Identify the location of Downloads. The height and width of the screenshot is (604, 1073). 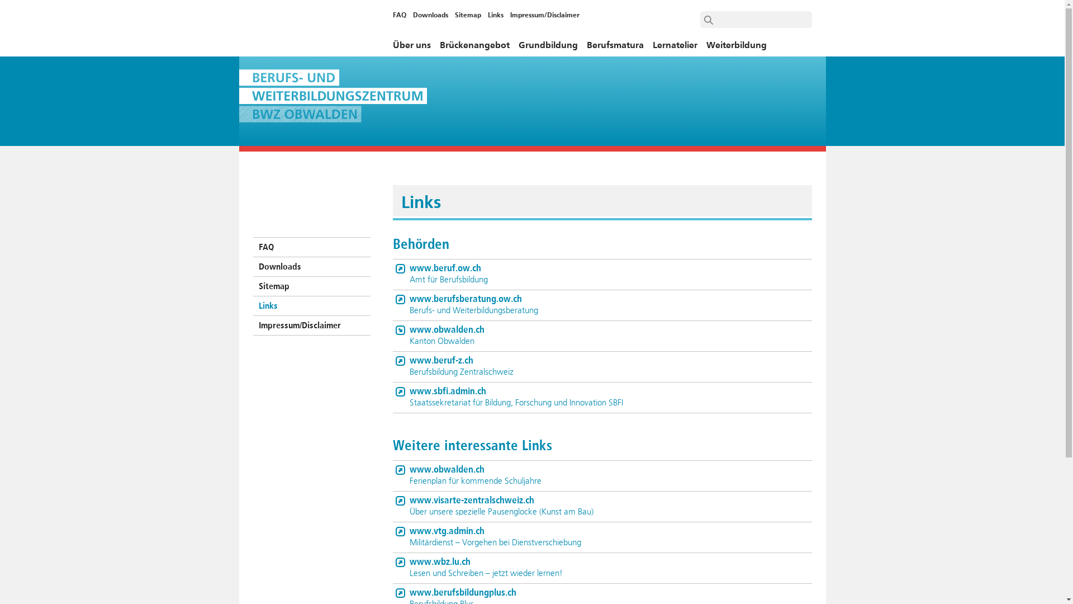
(311, 267).